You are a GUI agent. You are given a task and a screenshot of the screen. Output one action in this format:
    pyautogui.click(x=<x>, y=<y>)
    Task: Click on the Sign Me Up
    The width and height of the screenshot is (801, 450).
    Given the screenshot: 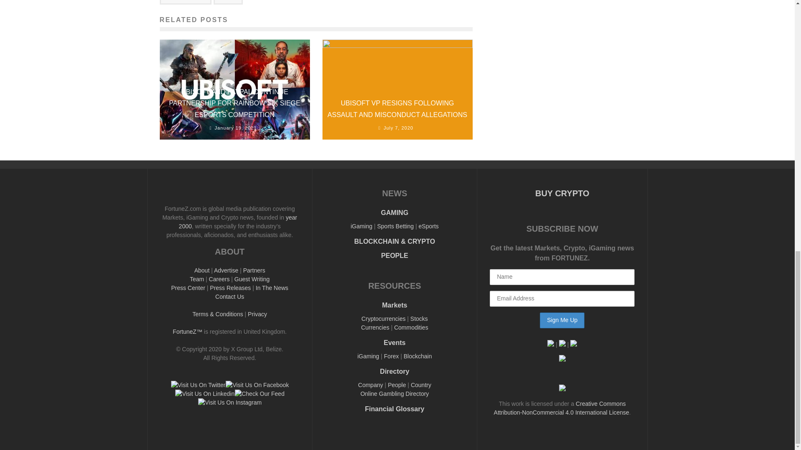 What is the action you would take?
    pyautogui.click(x=562, y=320)
    